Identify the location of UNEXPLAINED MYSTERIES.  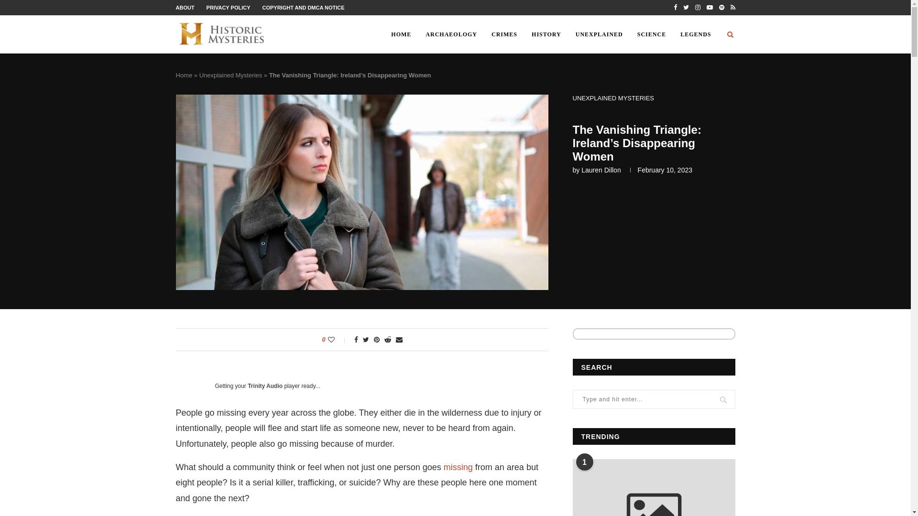
(613, 98).